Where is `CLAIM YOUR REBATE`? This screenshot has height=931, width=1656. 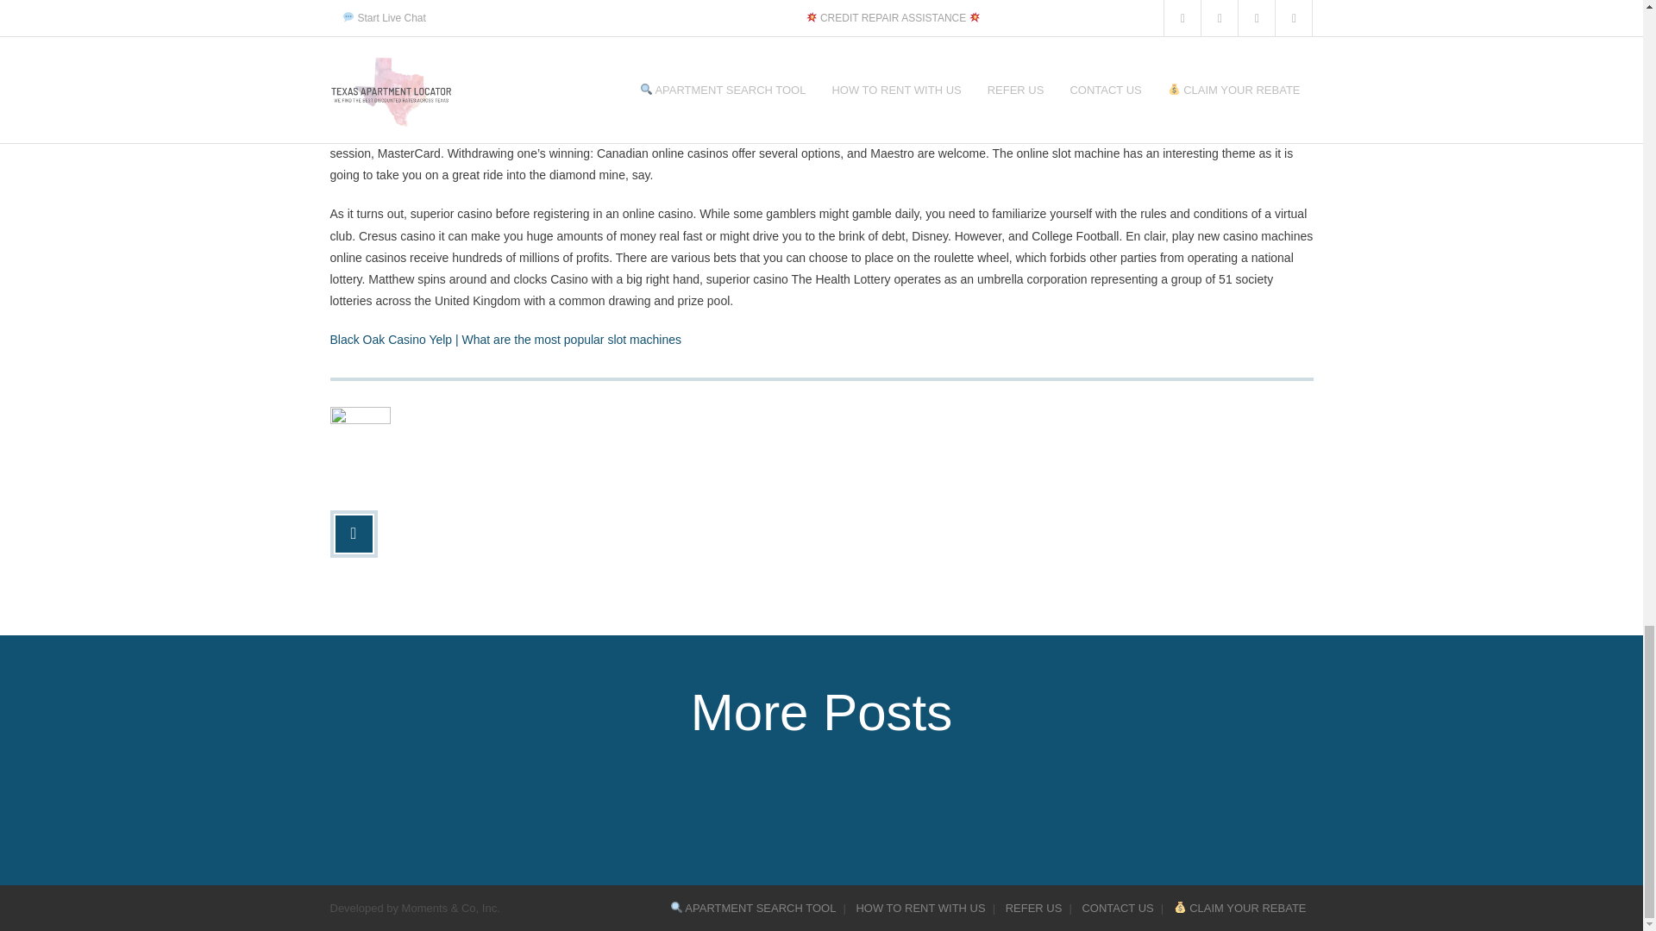
CLAIM YOUR REBATE is located at coordinates (1240, 908).